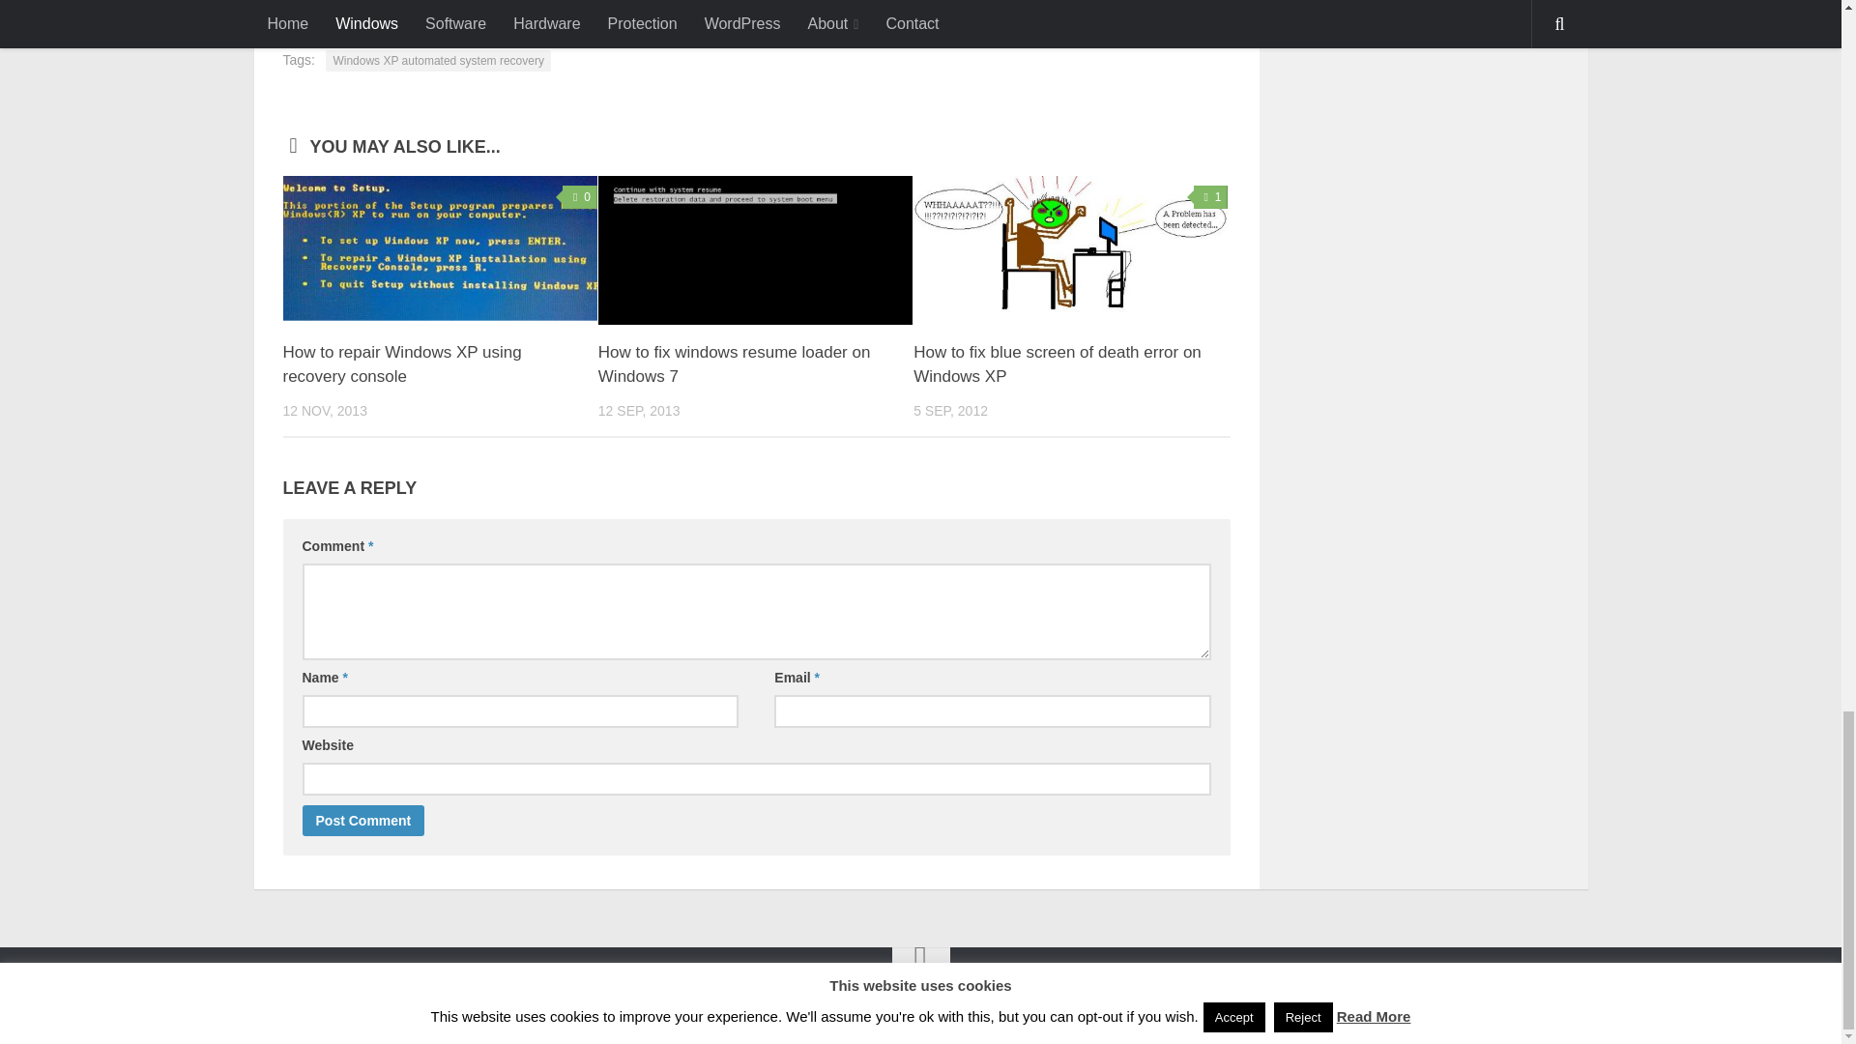 The height and width of the screenshot is (1044, 1856). What do you see at coordinates (439, 249) in the screenshot?
I see `How to repair Windows XP using recovery console` at bounding box center [439, 249].